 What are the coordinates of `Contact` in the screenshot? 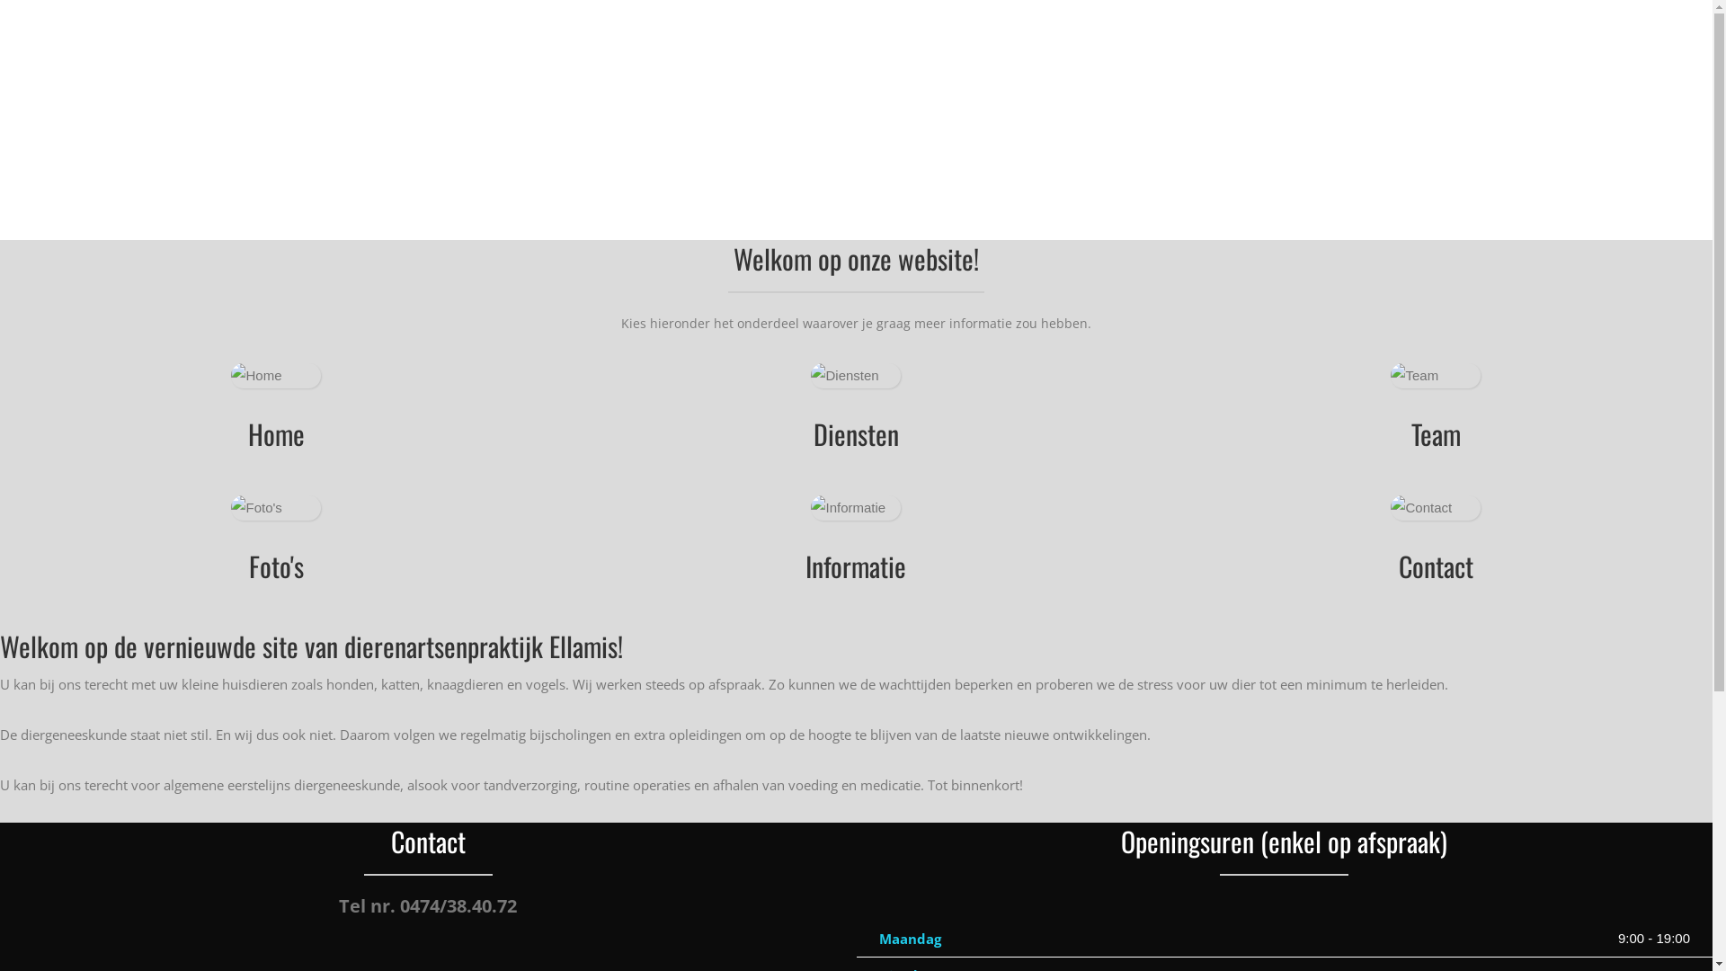 It's located at (1437, 566).